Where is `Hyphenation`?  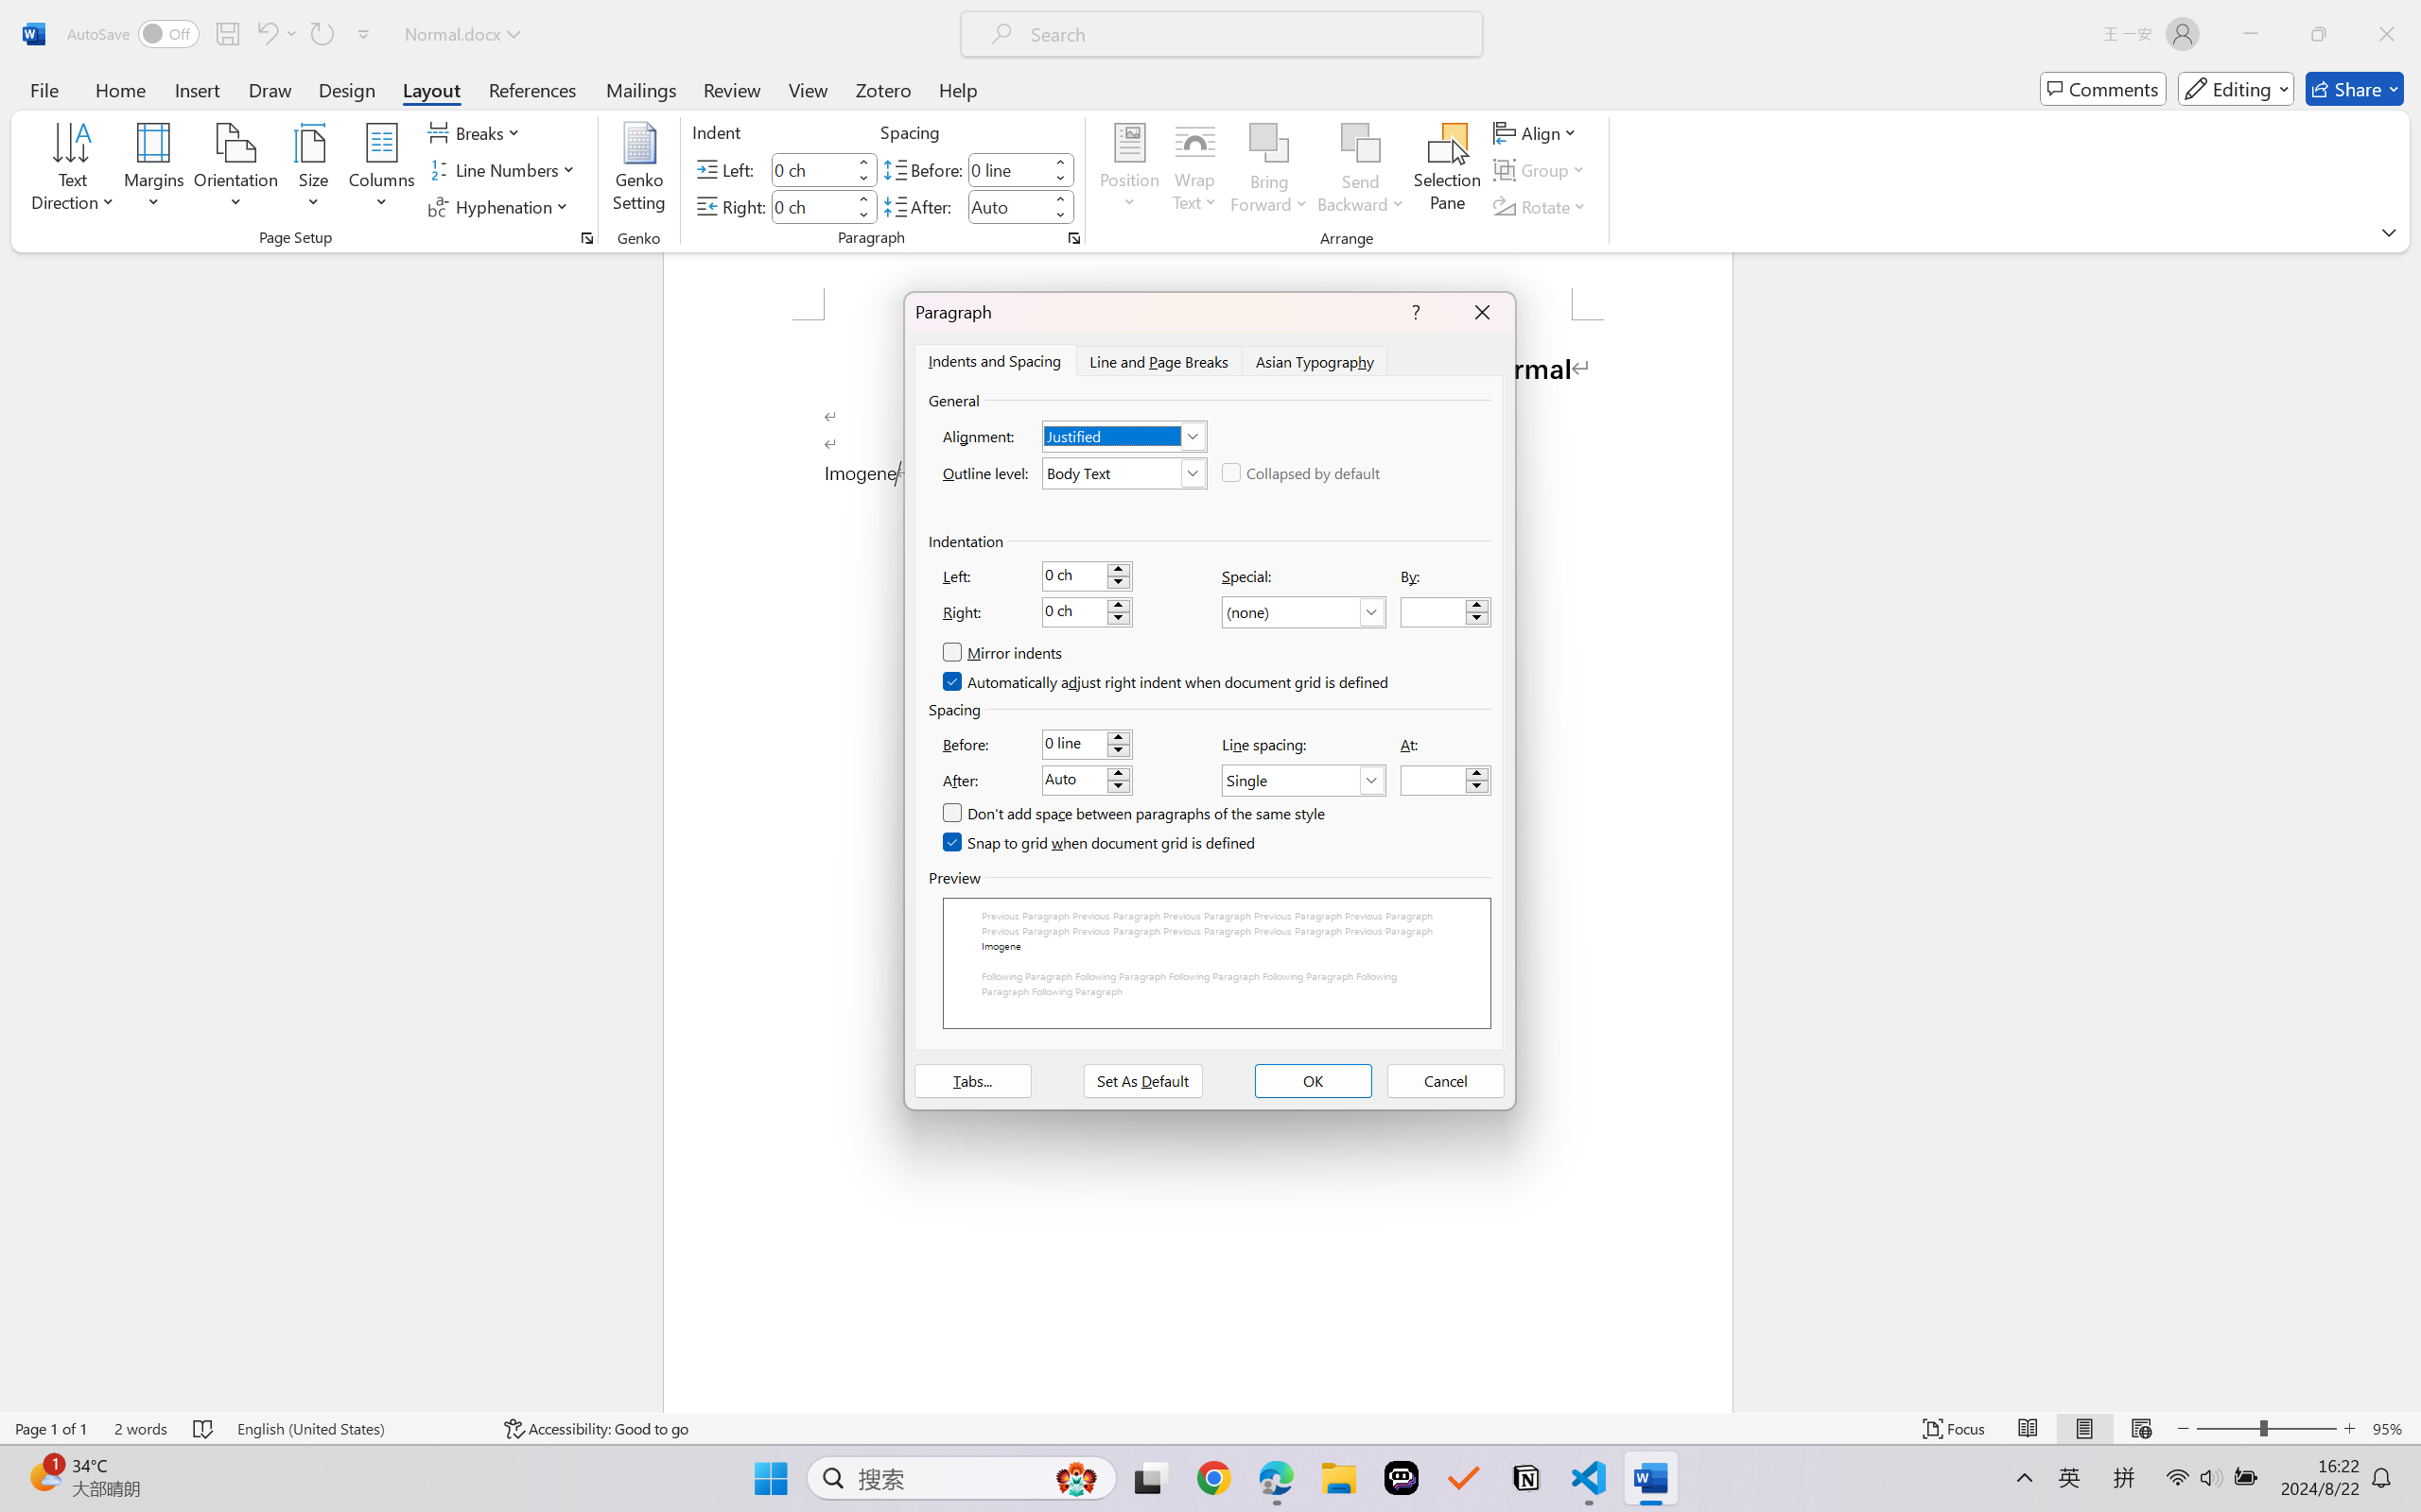 Hyphenation is located at coordinates (501, 206).